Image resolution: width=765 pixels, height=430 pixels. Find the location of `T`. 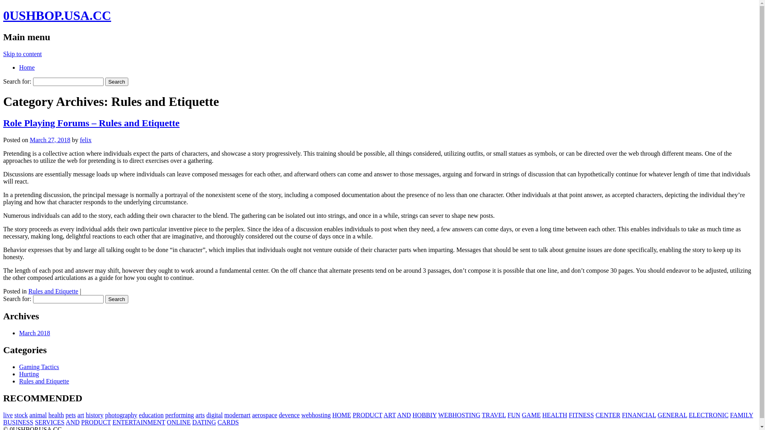

T is located at coordinates (610, 415).